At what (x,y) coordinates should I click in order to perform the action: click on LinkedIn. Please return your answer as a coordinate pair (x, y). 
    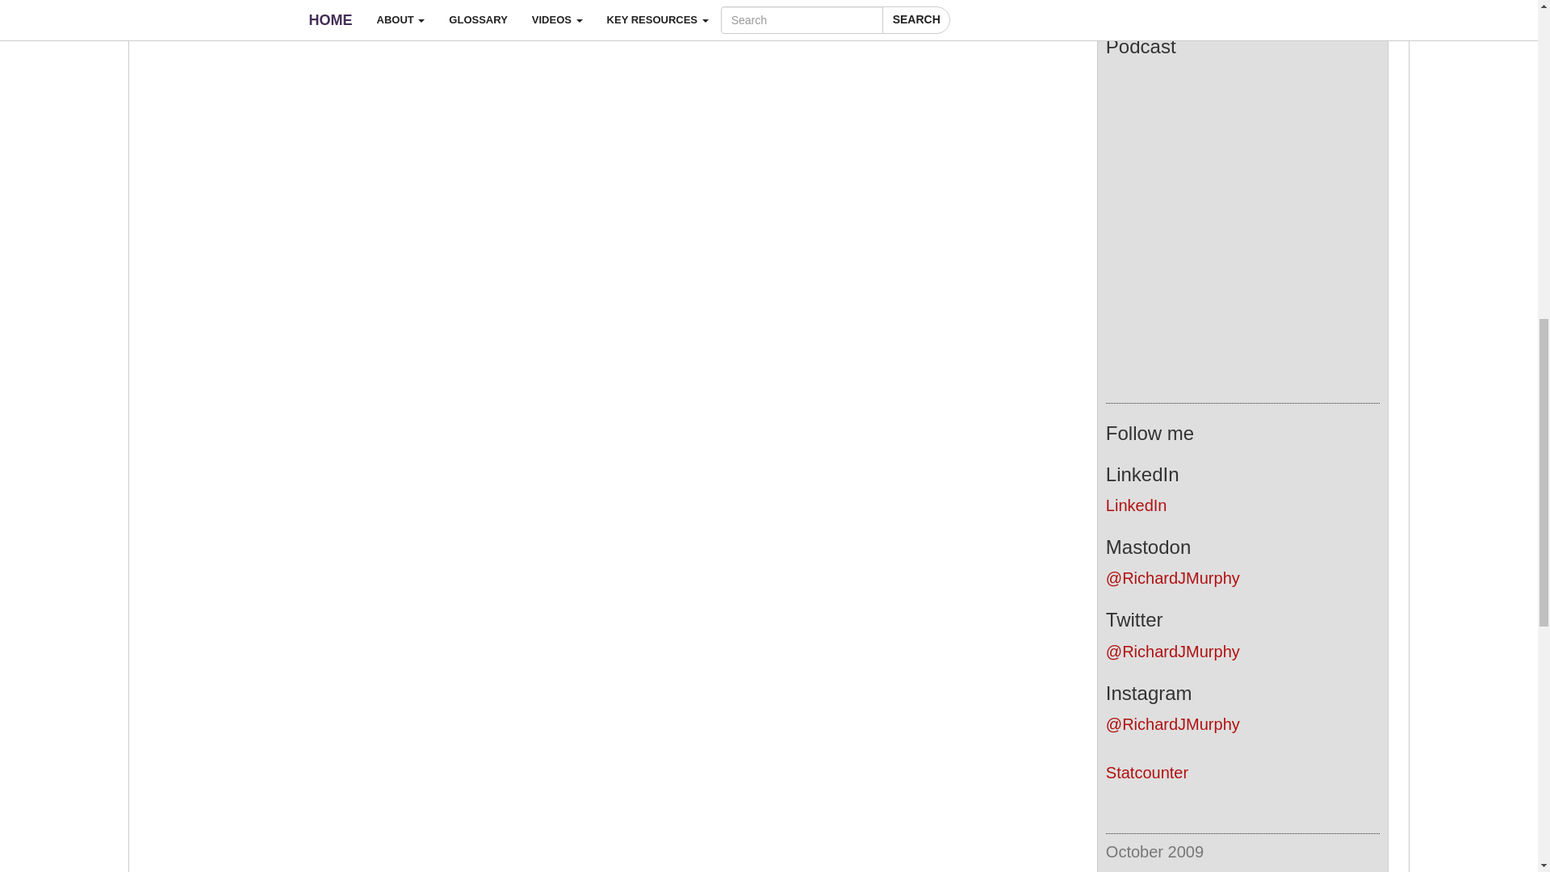
    Looking at the image, I should click on (1137, 505).